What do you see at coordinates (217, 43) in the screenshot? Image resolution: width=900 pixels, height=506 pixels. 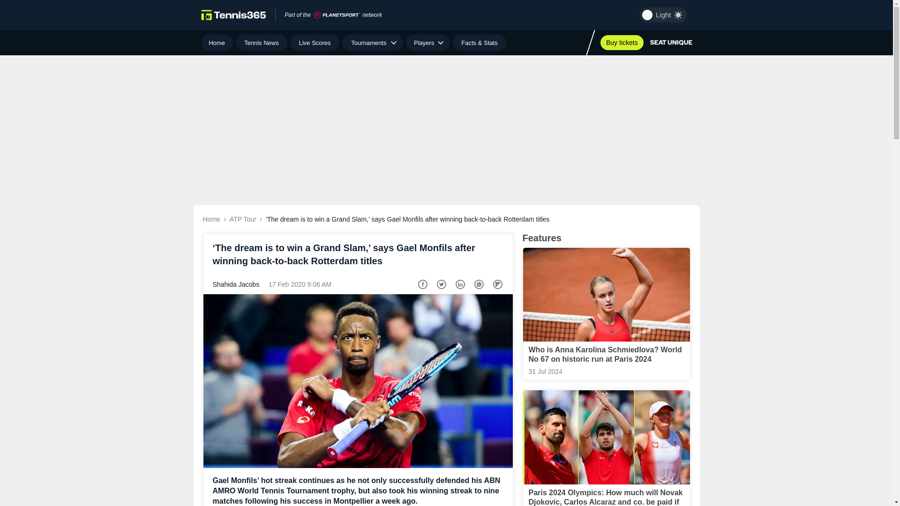 I see `Home` at bounding box center [217, 43].